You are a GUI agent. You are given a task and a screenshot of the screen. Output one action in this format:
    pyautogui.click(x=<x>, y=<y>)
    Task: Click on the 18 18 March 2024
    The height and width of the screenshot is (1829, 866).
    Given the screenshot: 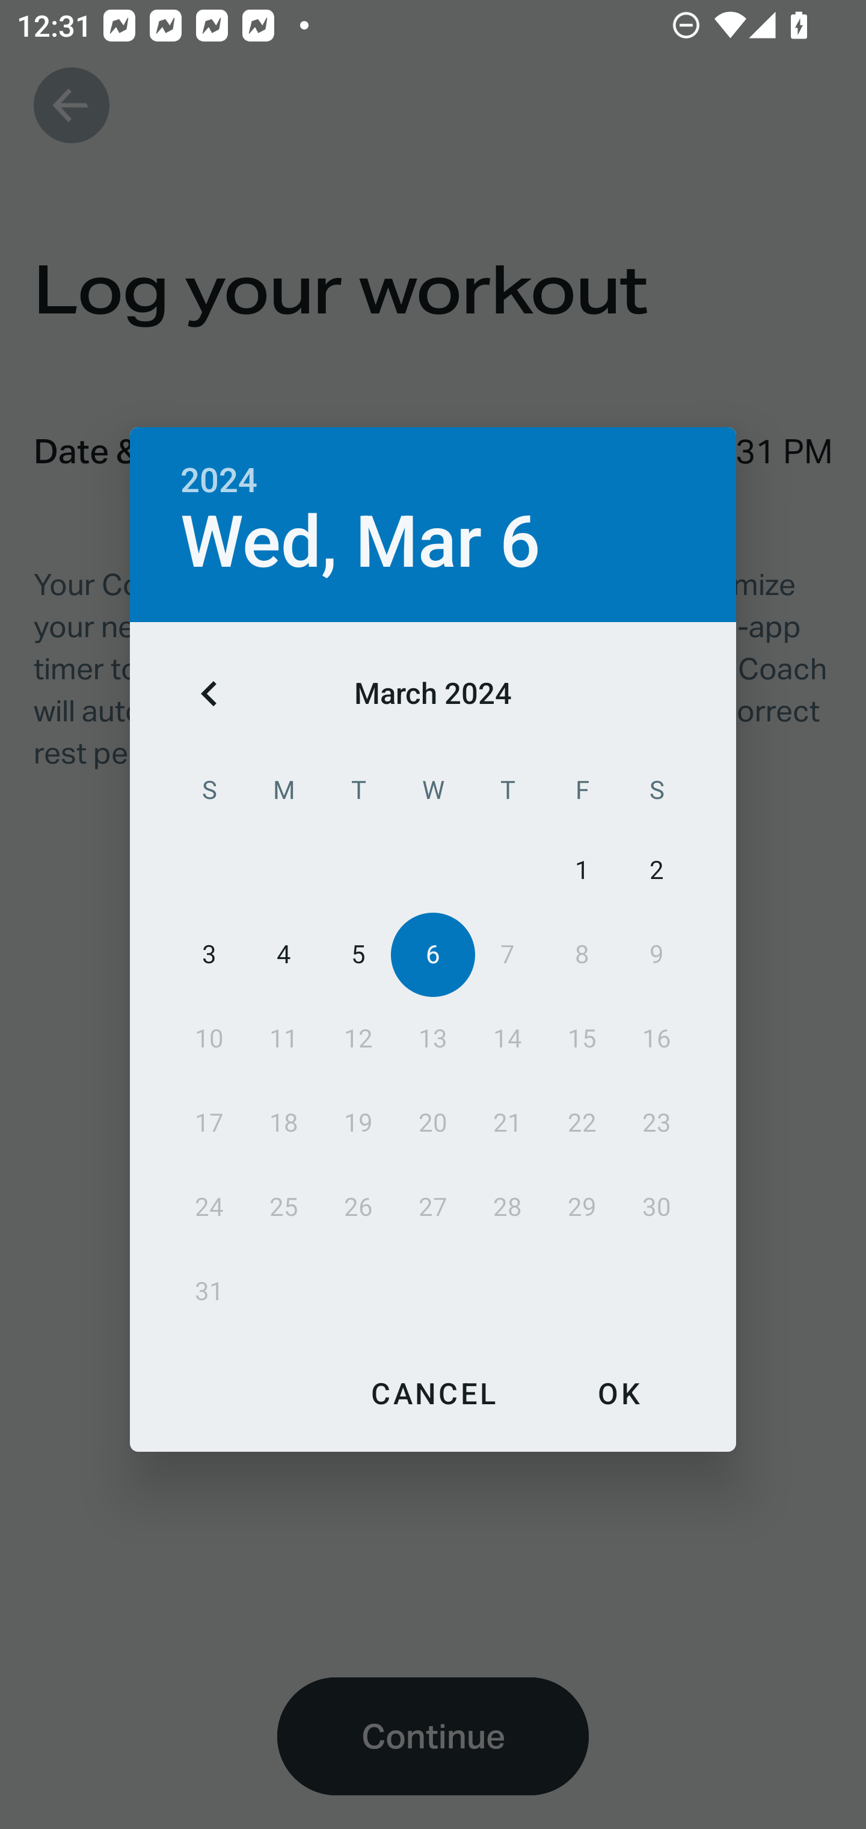 What is the action you would take?
    pyautogui.click(x=284, y=1123)
    